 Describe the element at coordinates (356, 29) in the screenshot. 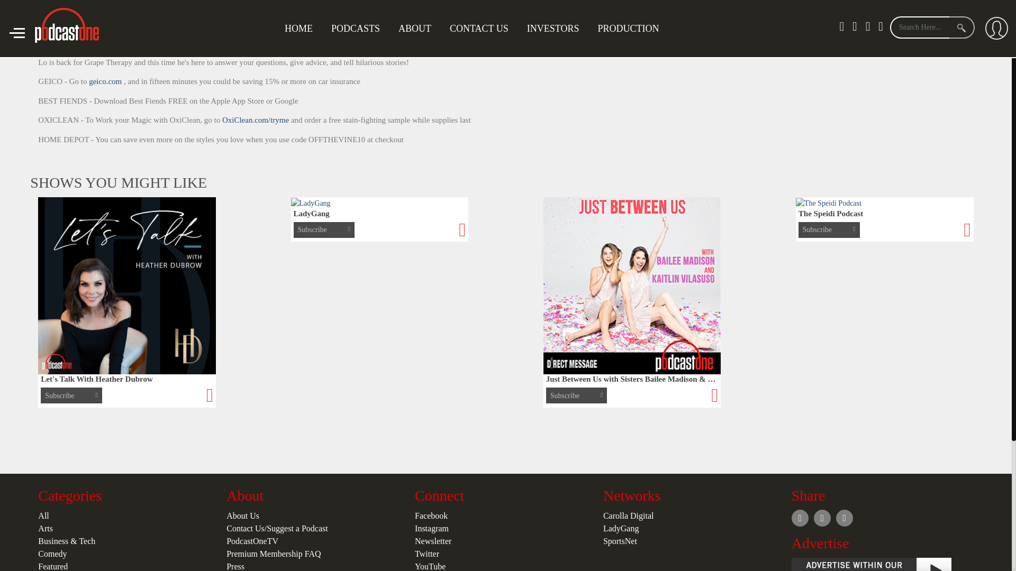

I see `PODCASTS` at that location.